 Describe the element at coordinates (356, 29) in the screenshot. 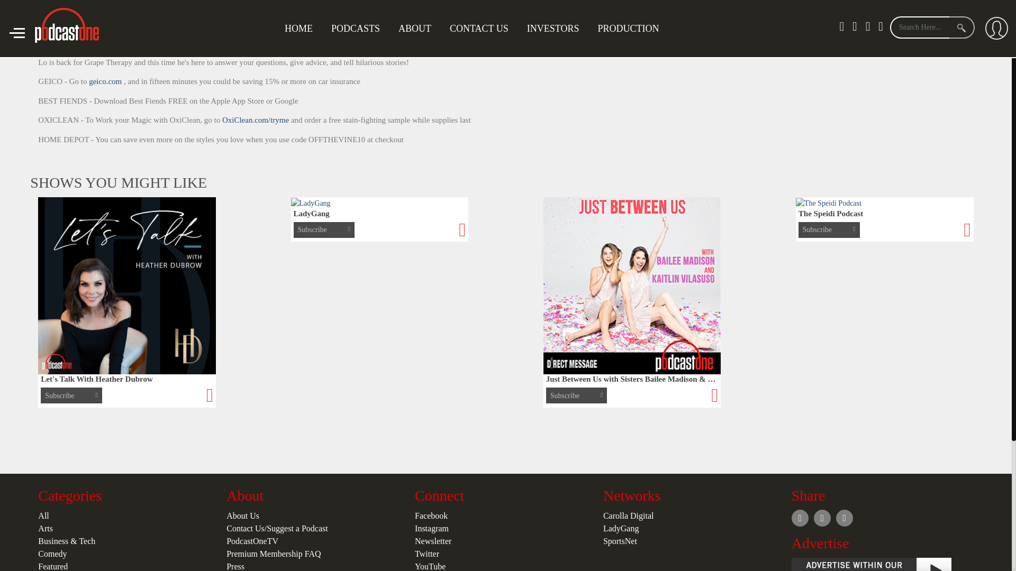

I see `PODCASTS` at that location.